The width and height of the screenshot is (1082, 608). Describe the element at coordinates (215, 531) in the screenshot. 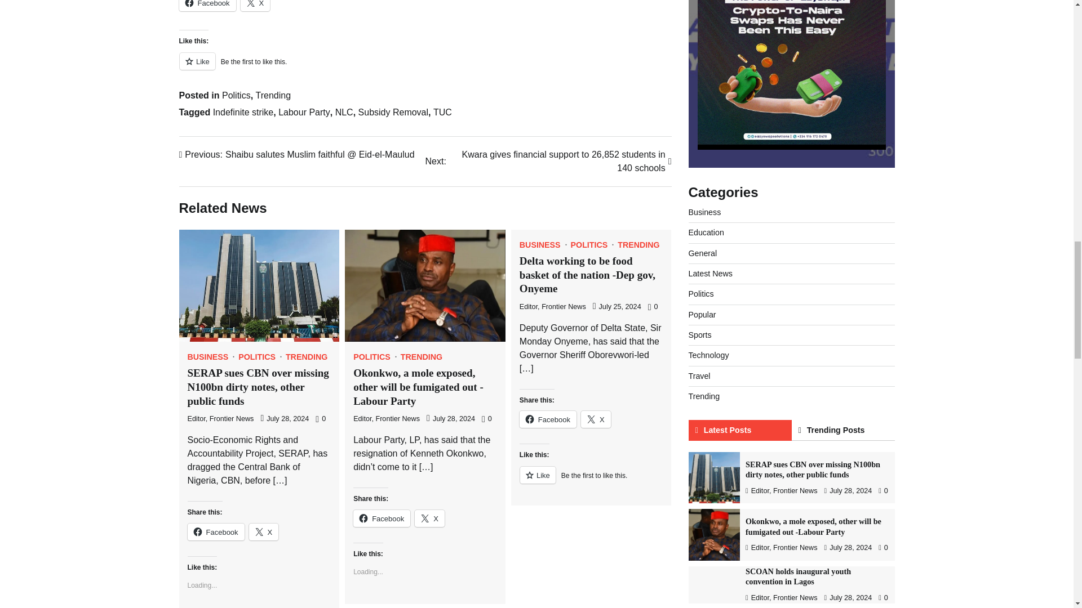

I see `Click to share on Facebook` at that location.